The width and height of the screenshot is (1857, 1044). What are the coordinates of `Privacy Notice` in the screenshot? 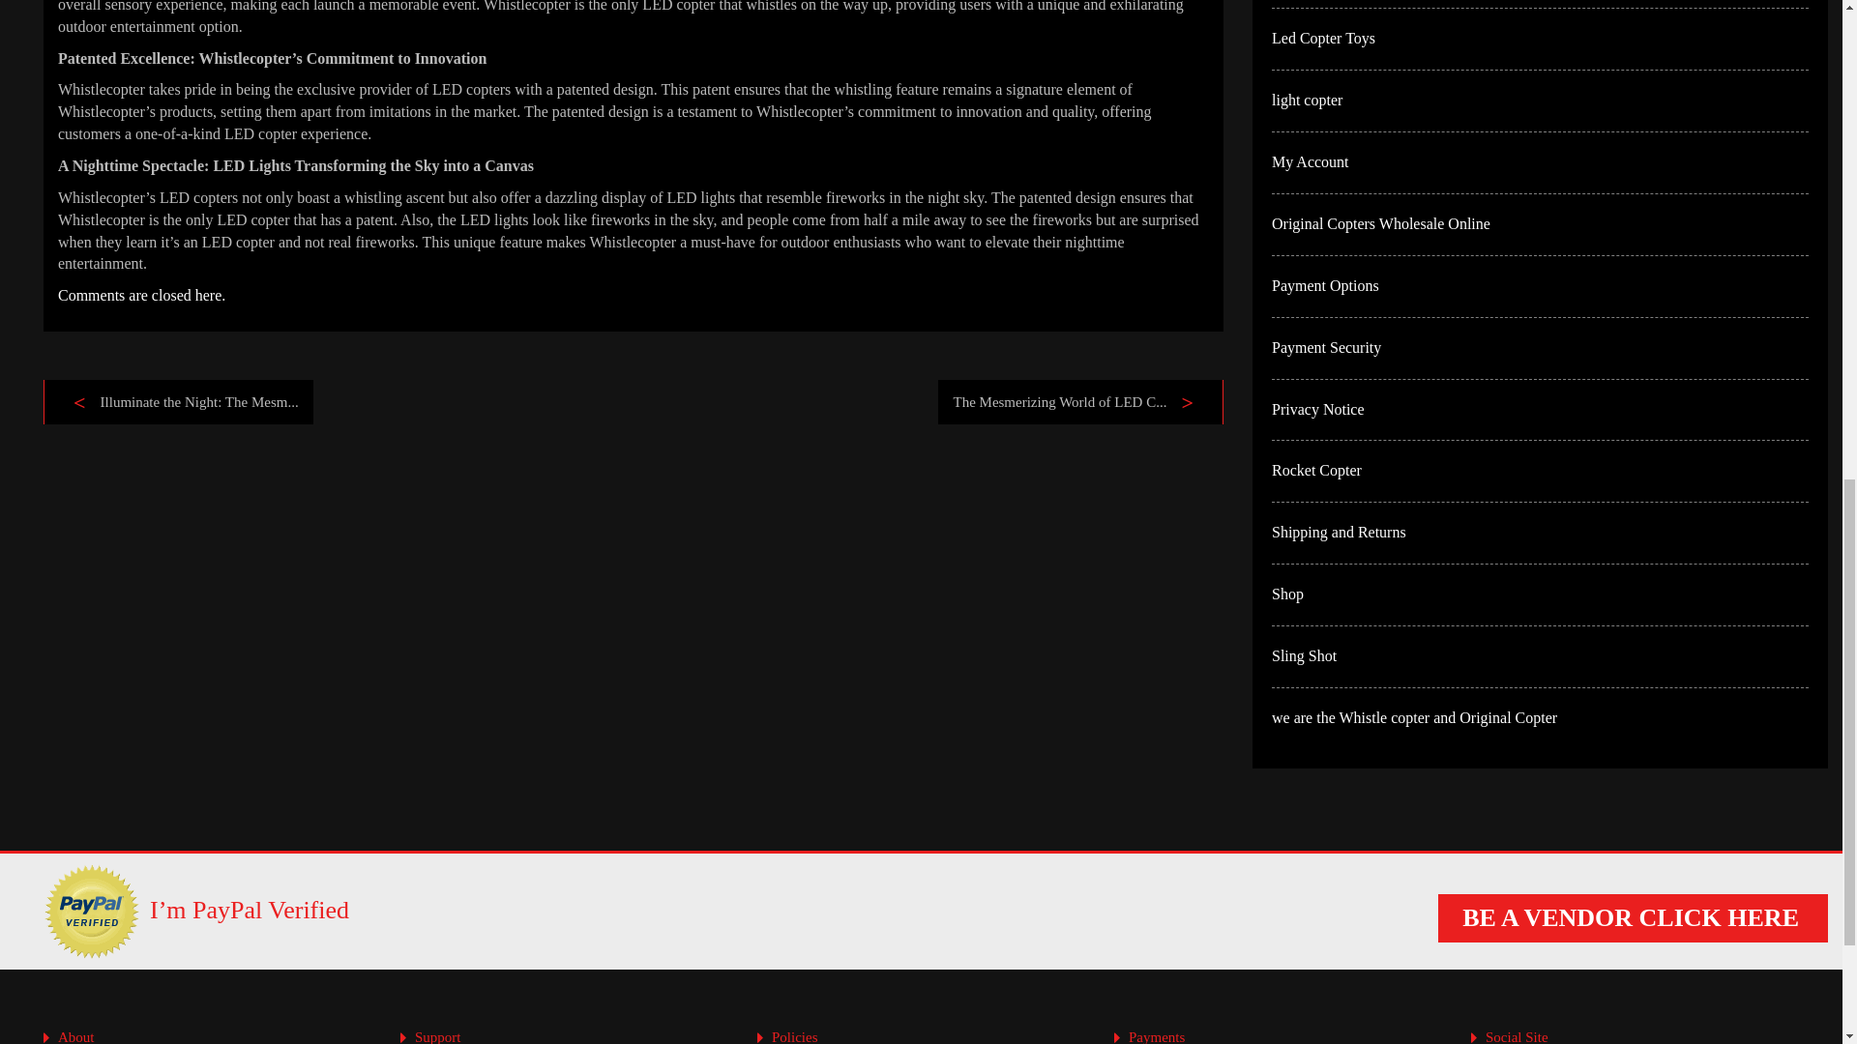 It's located at (1318, 408).